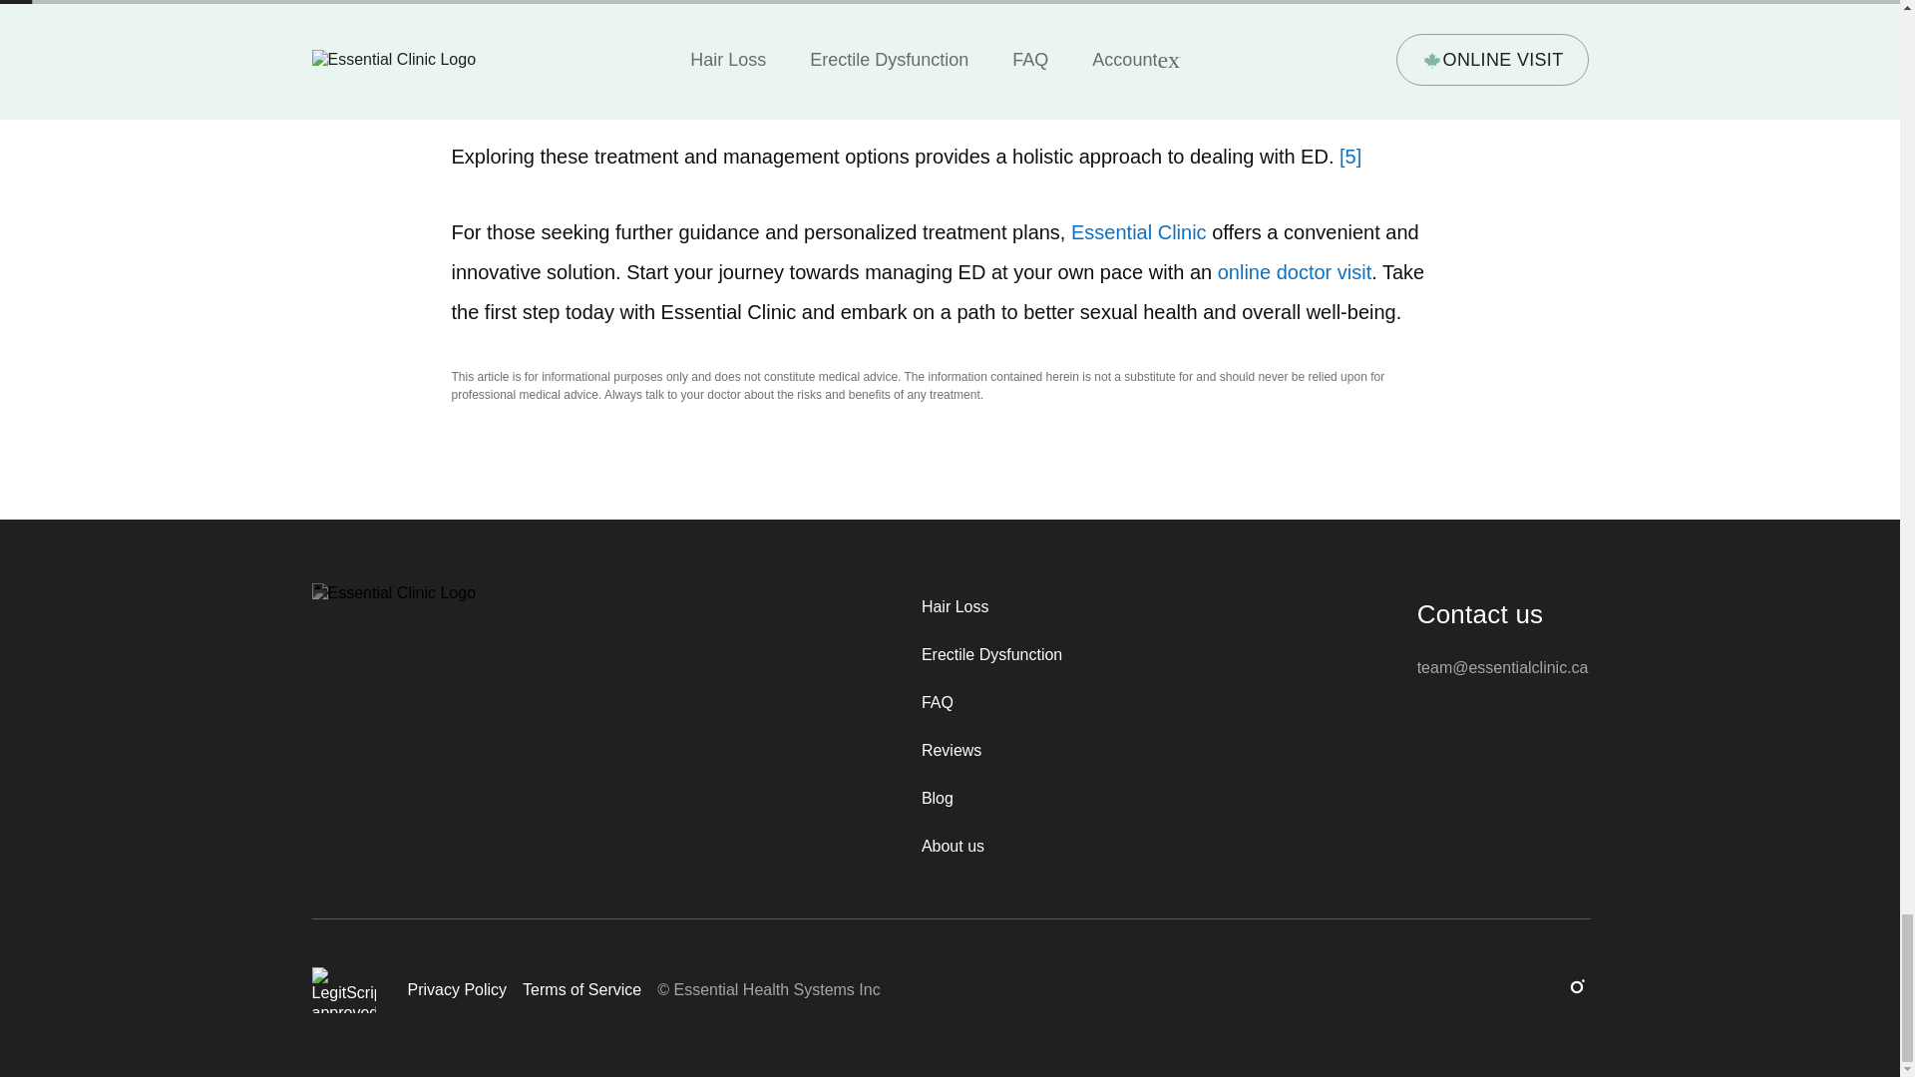  I want to click on Essential Clinic, so click(1138, 232).